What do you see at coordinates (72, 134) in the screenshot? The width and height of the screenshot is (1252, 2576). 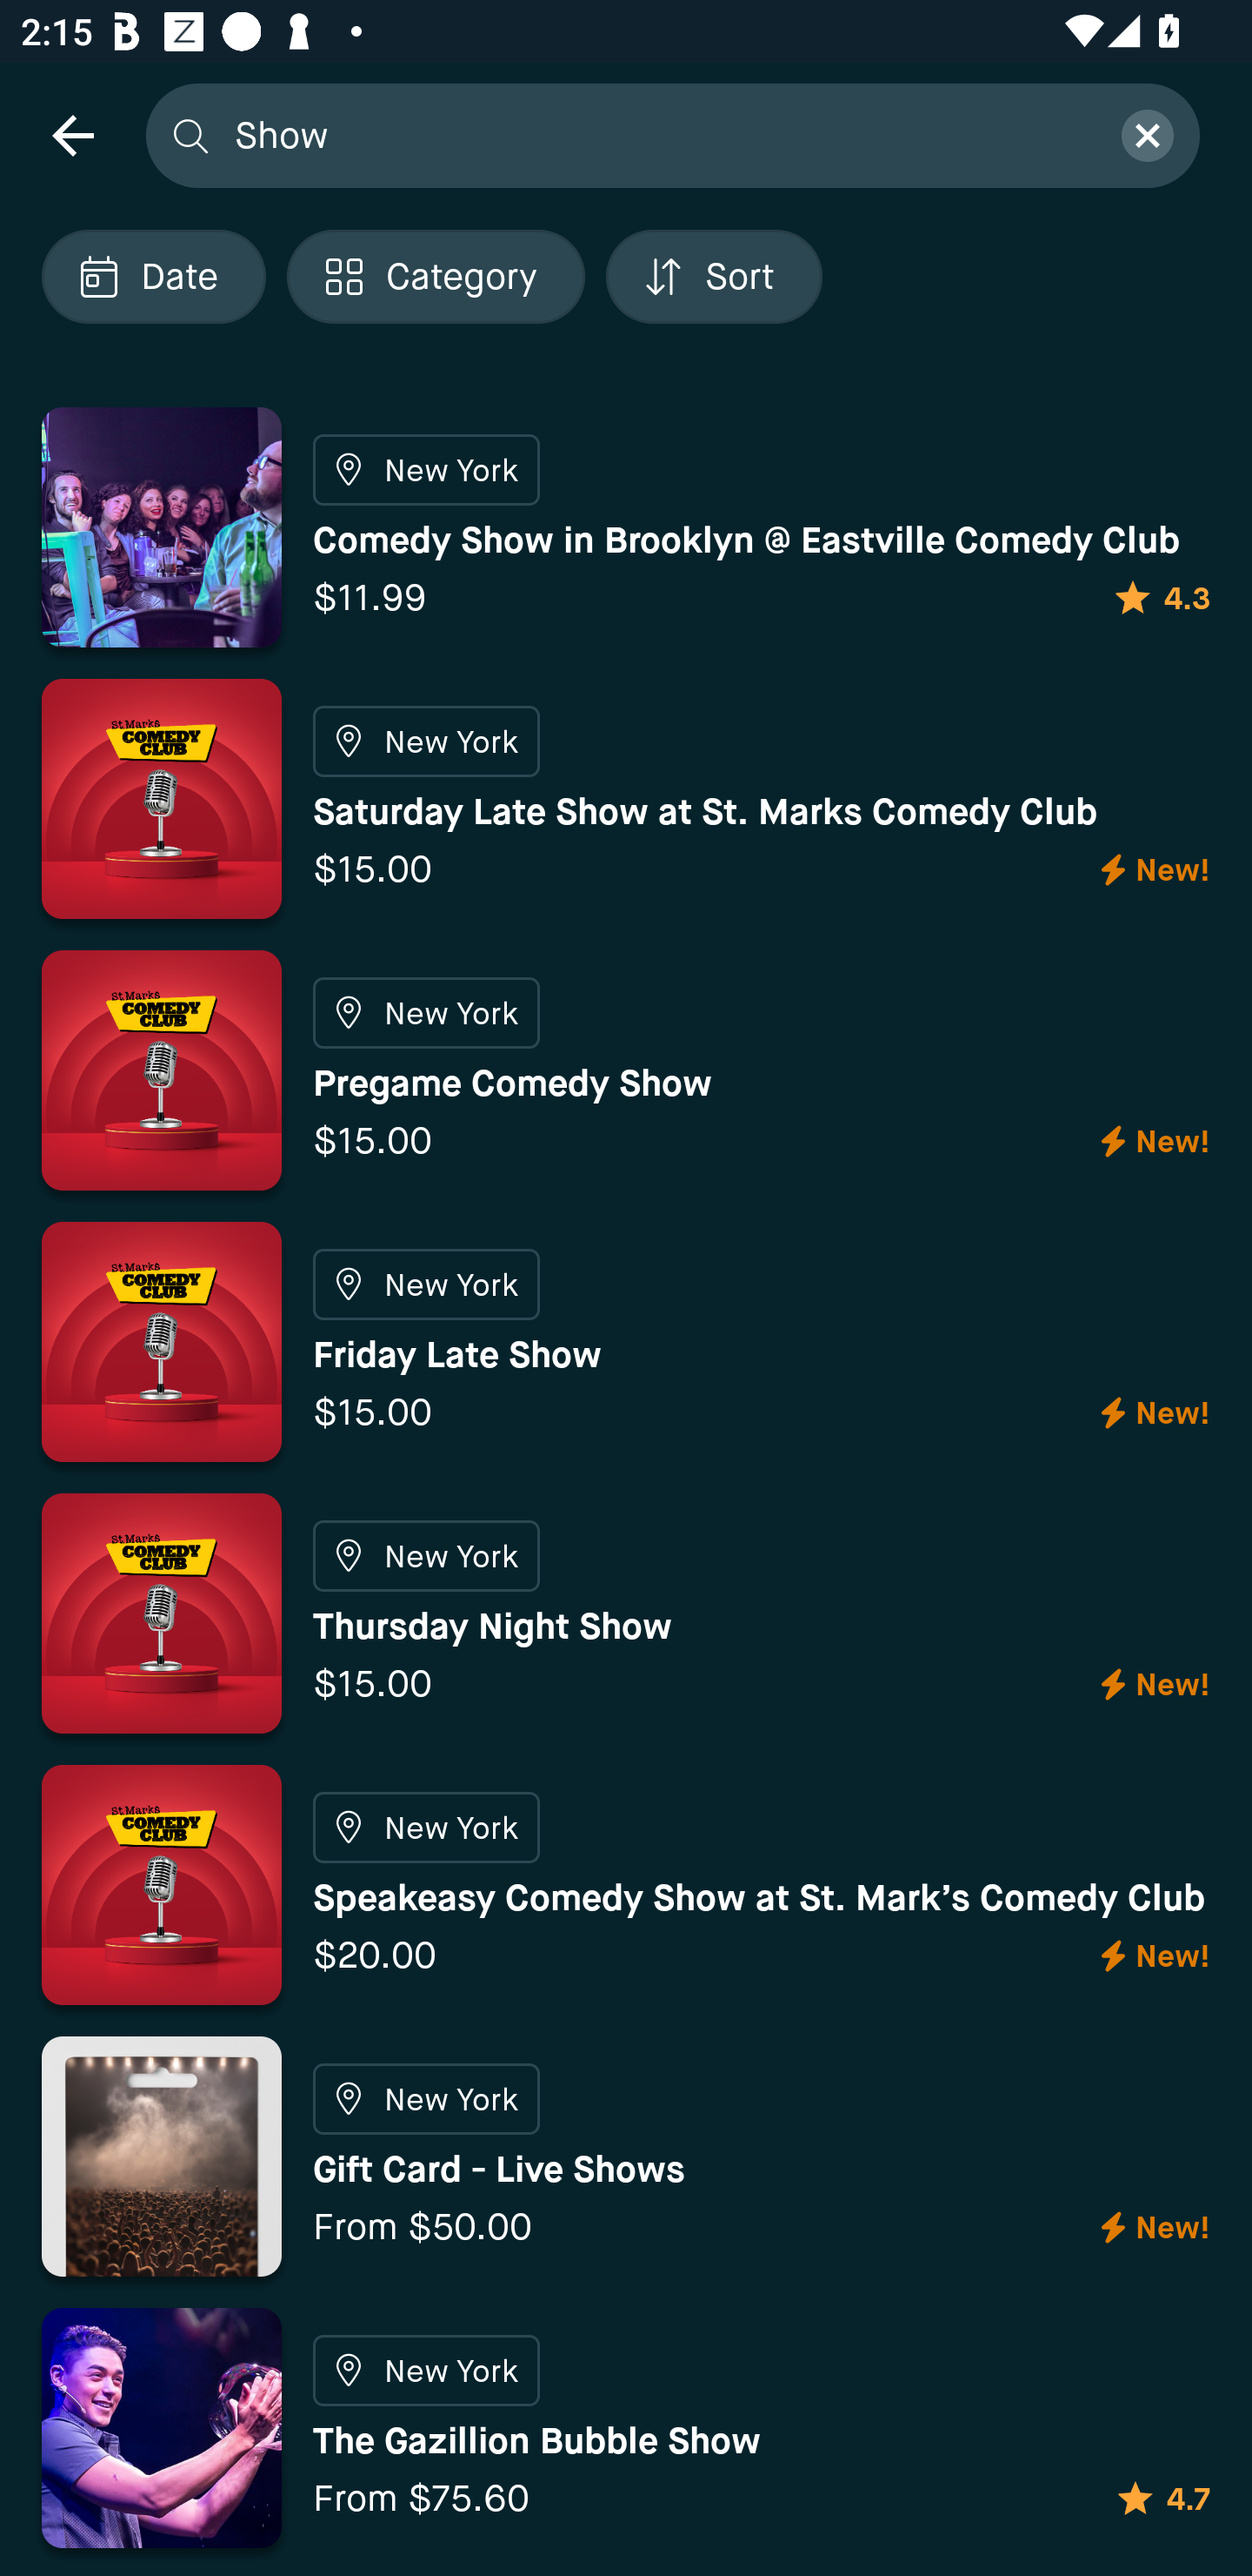 I see `navigation icon` at bounding box center [72, 134].